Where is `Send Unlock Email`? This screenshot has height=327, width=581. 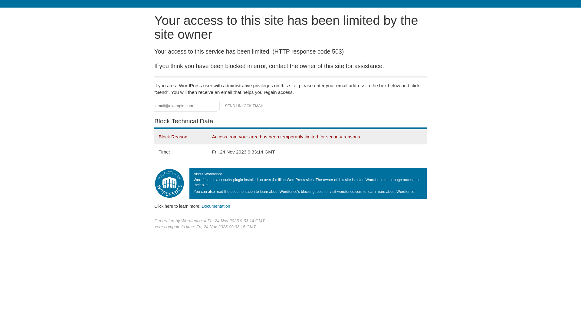
Send Unlock Email is located at coordinates (245, 106).